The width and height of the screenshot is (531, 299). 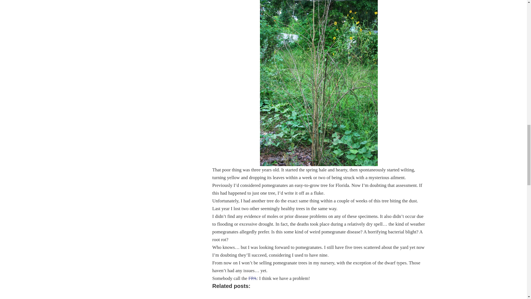 What do you see at coordinates (368, 297) in the screenshot?
I see `Survival Plant Profile: Turnips` at bounding box center [368, 297].